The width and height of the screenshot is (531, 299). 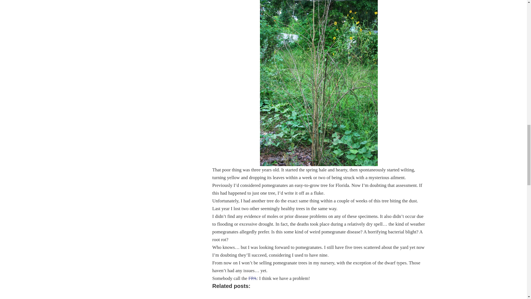 What do you see at coordinates (368, 297) in the screenshot?
I see `Survival Plant Profile: Turnips` at bounding box center [368, 297].